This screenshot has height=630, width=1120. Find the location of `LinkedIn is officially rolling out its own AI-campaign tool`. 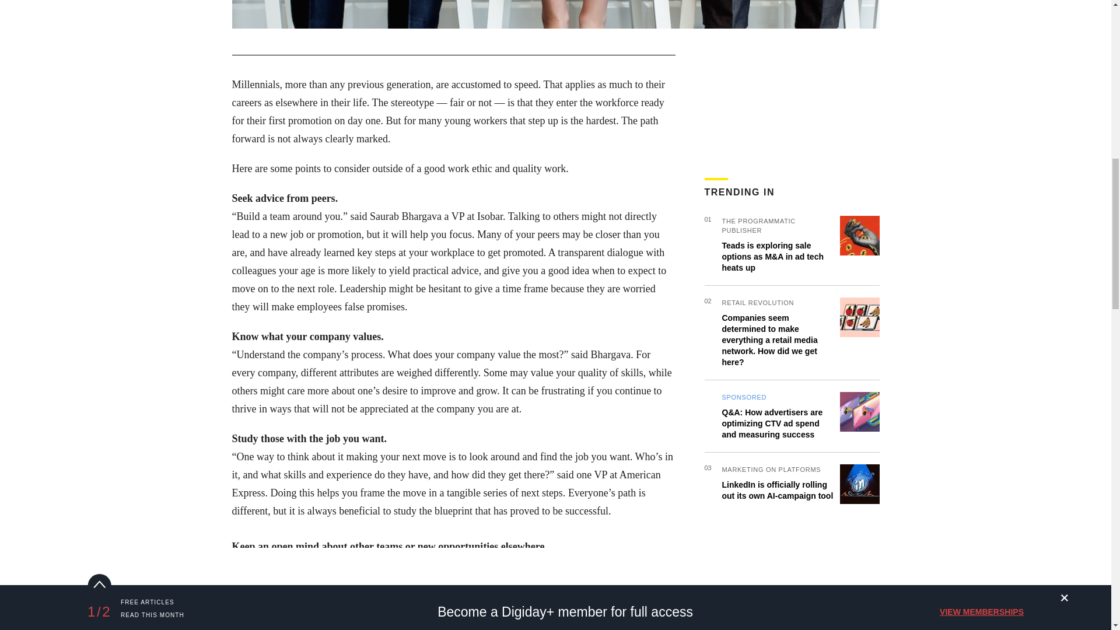

LinkedIn is officially rolling out its own AI-campaign tool is located at coordinates (778, 490).